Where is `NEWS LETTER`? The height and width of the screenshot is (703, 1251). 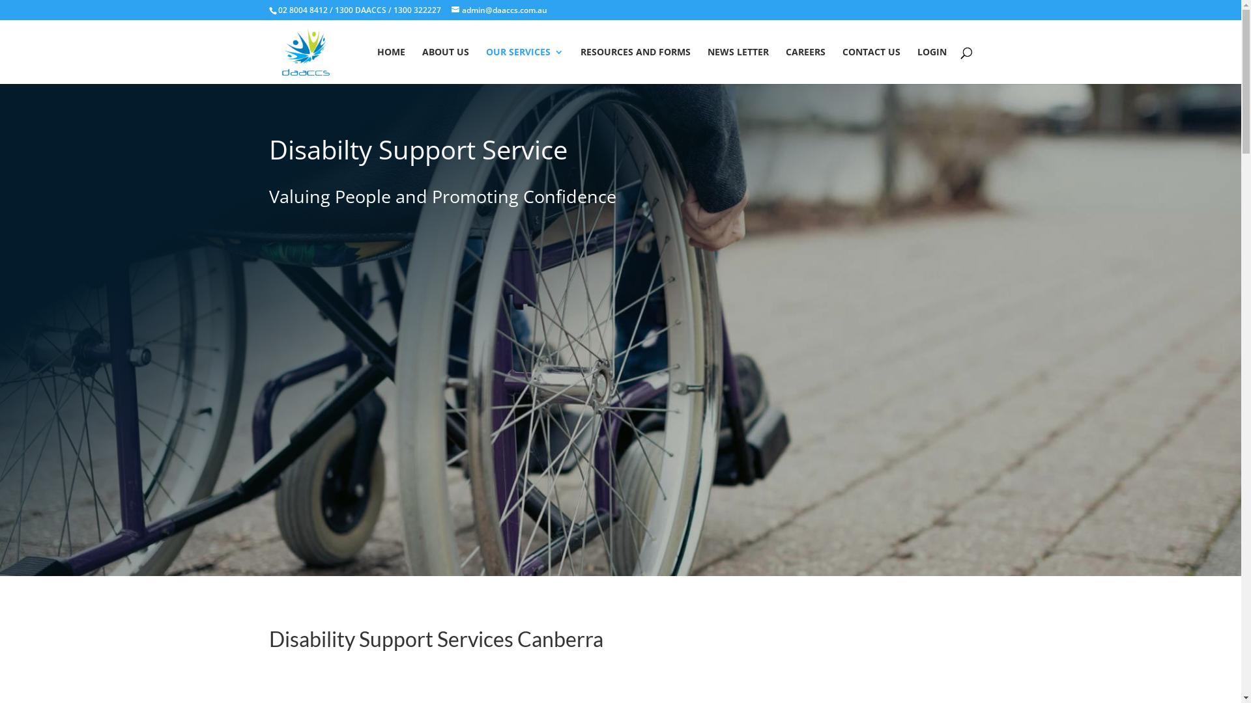
NEWS LETTER is located at coordinates (738, 66).